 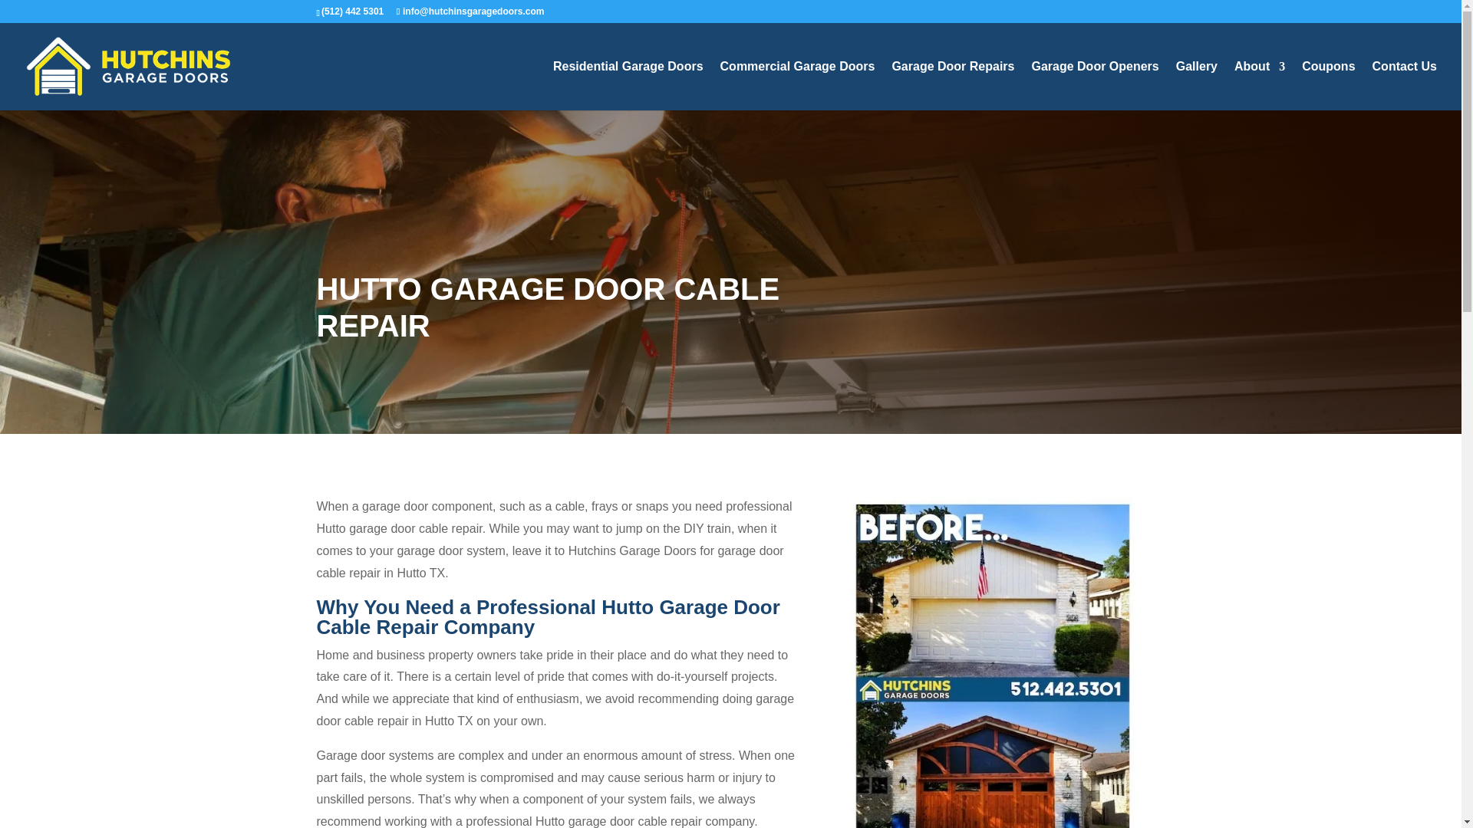 I want to click on Commercial Garage Doors, so click(x=797, y=85).